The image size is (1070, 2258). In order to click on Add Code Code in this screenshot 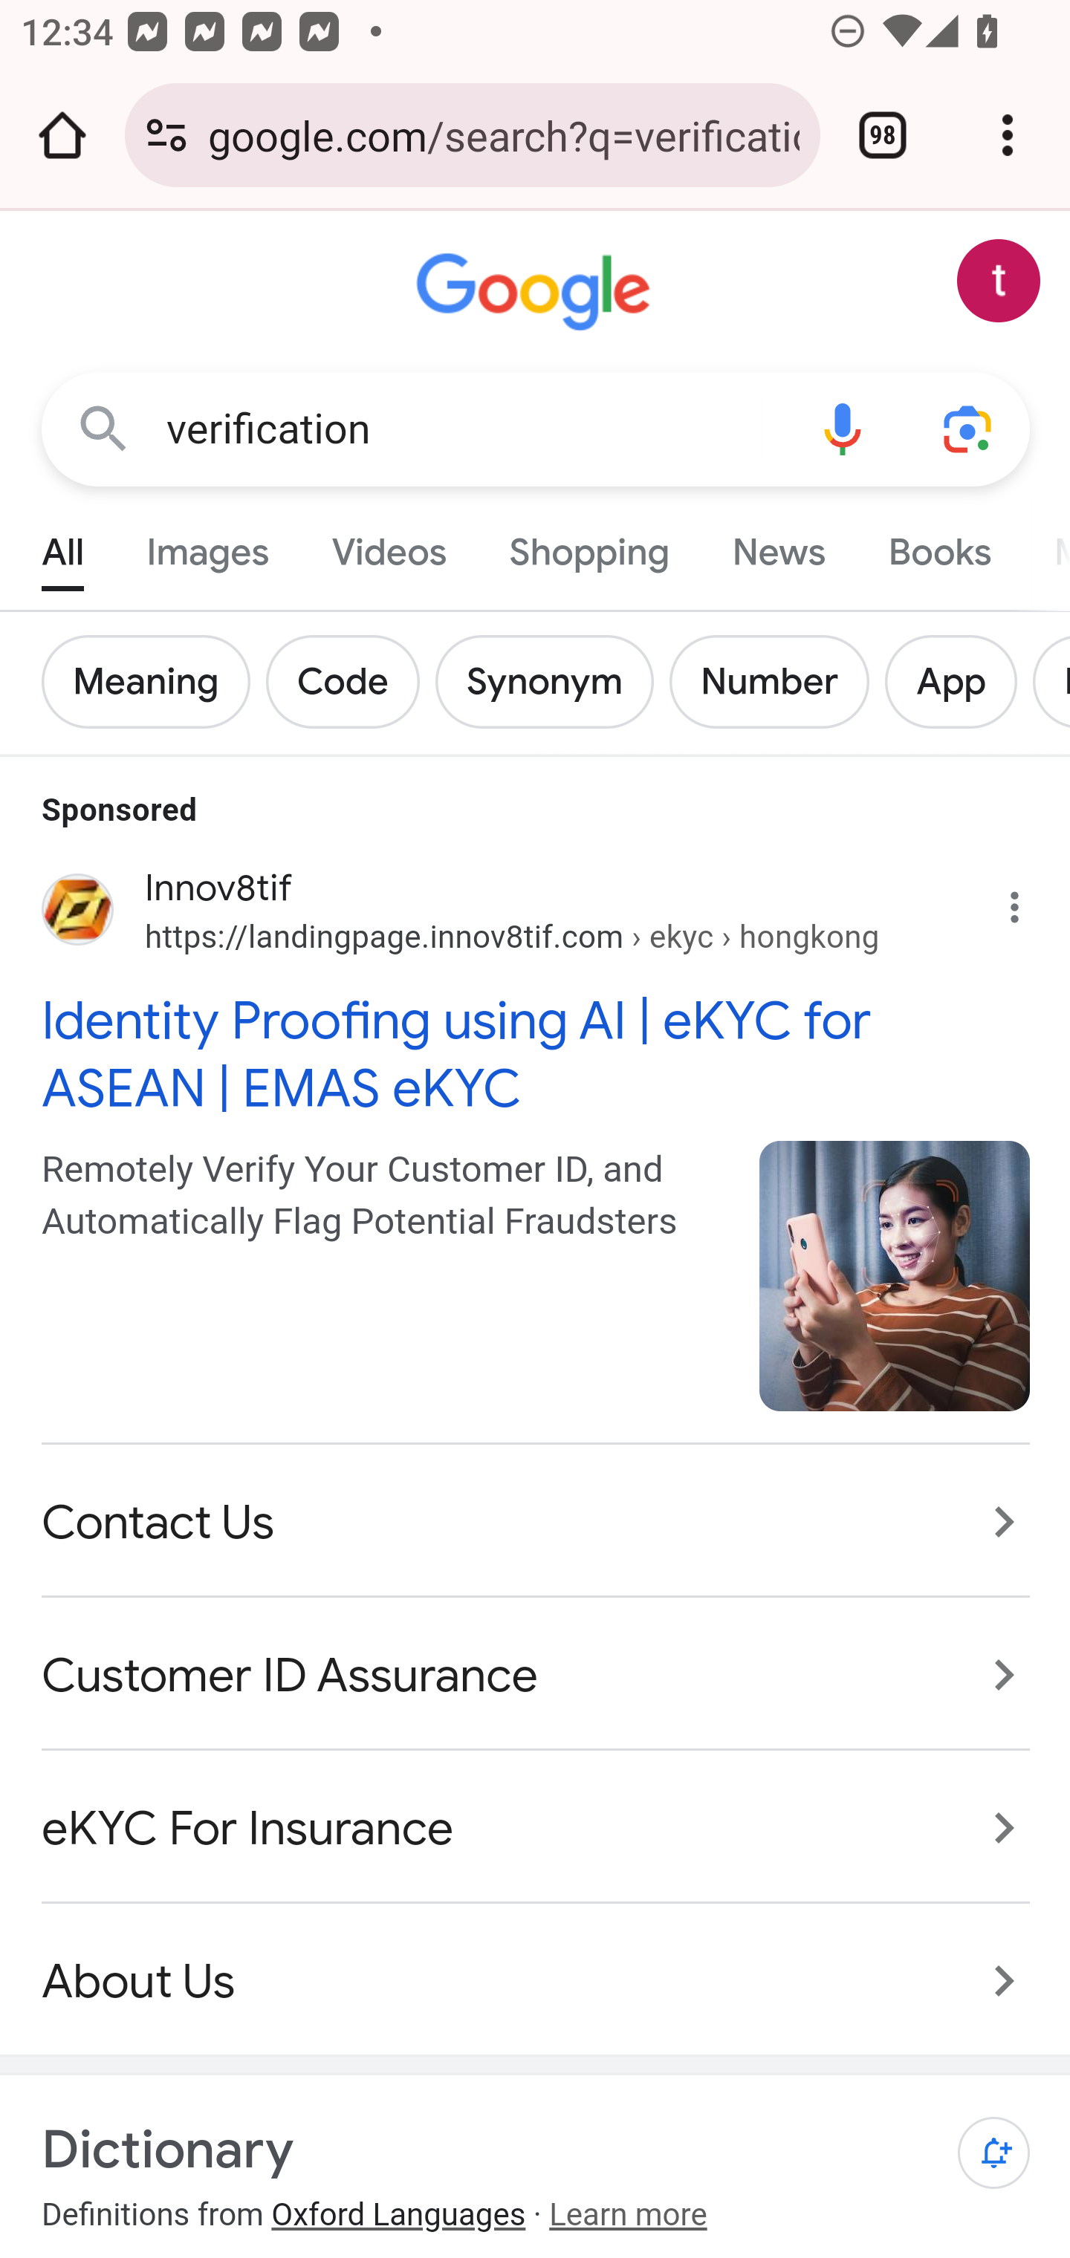, I will do `click(351, 682)`.